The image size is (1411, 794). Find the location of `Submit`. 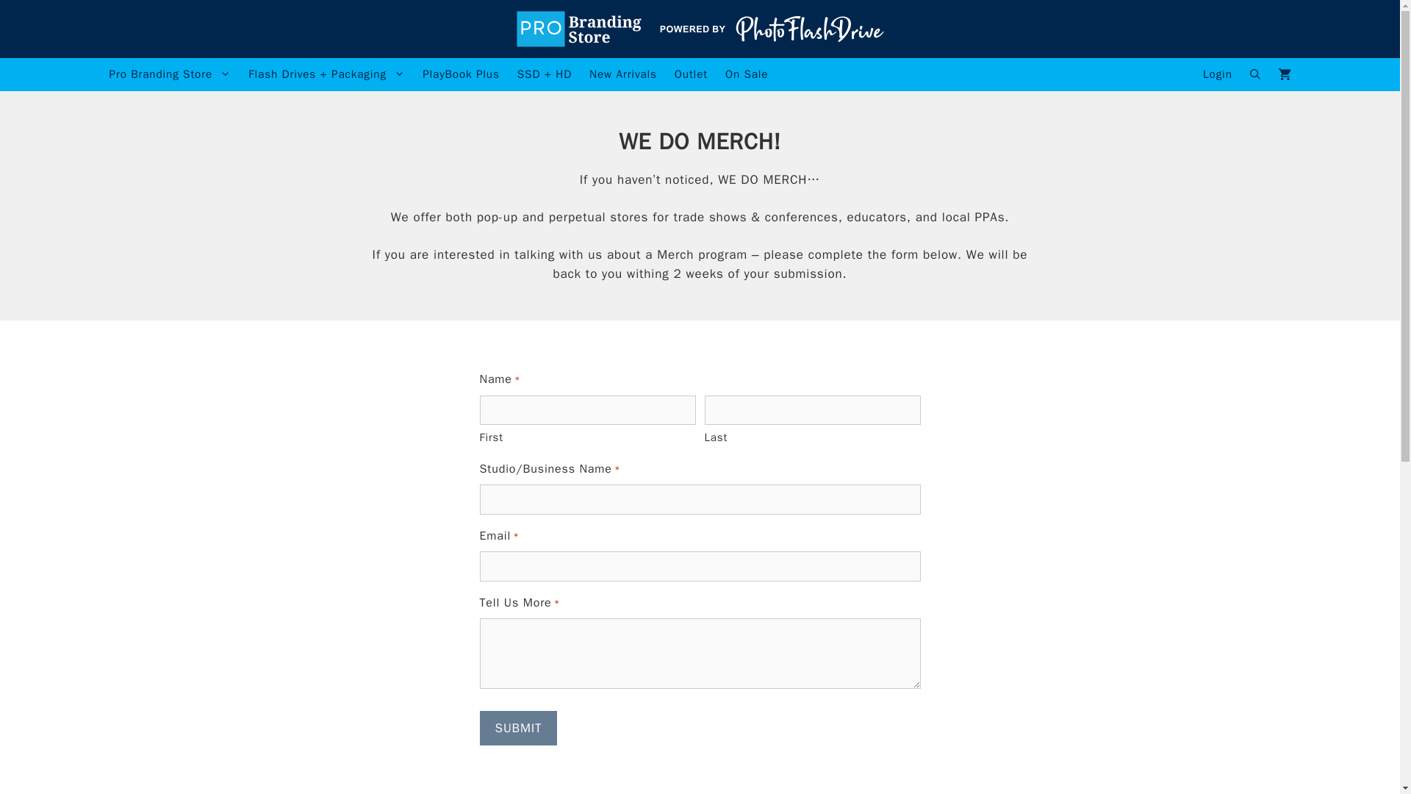

Submit is located at coordinates (518, 728).